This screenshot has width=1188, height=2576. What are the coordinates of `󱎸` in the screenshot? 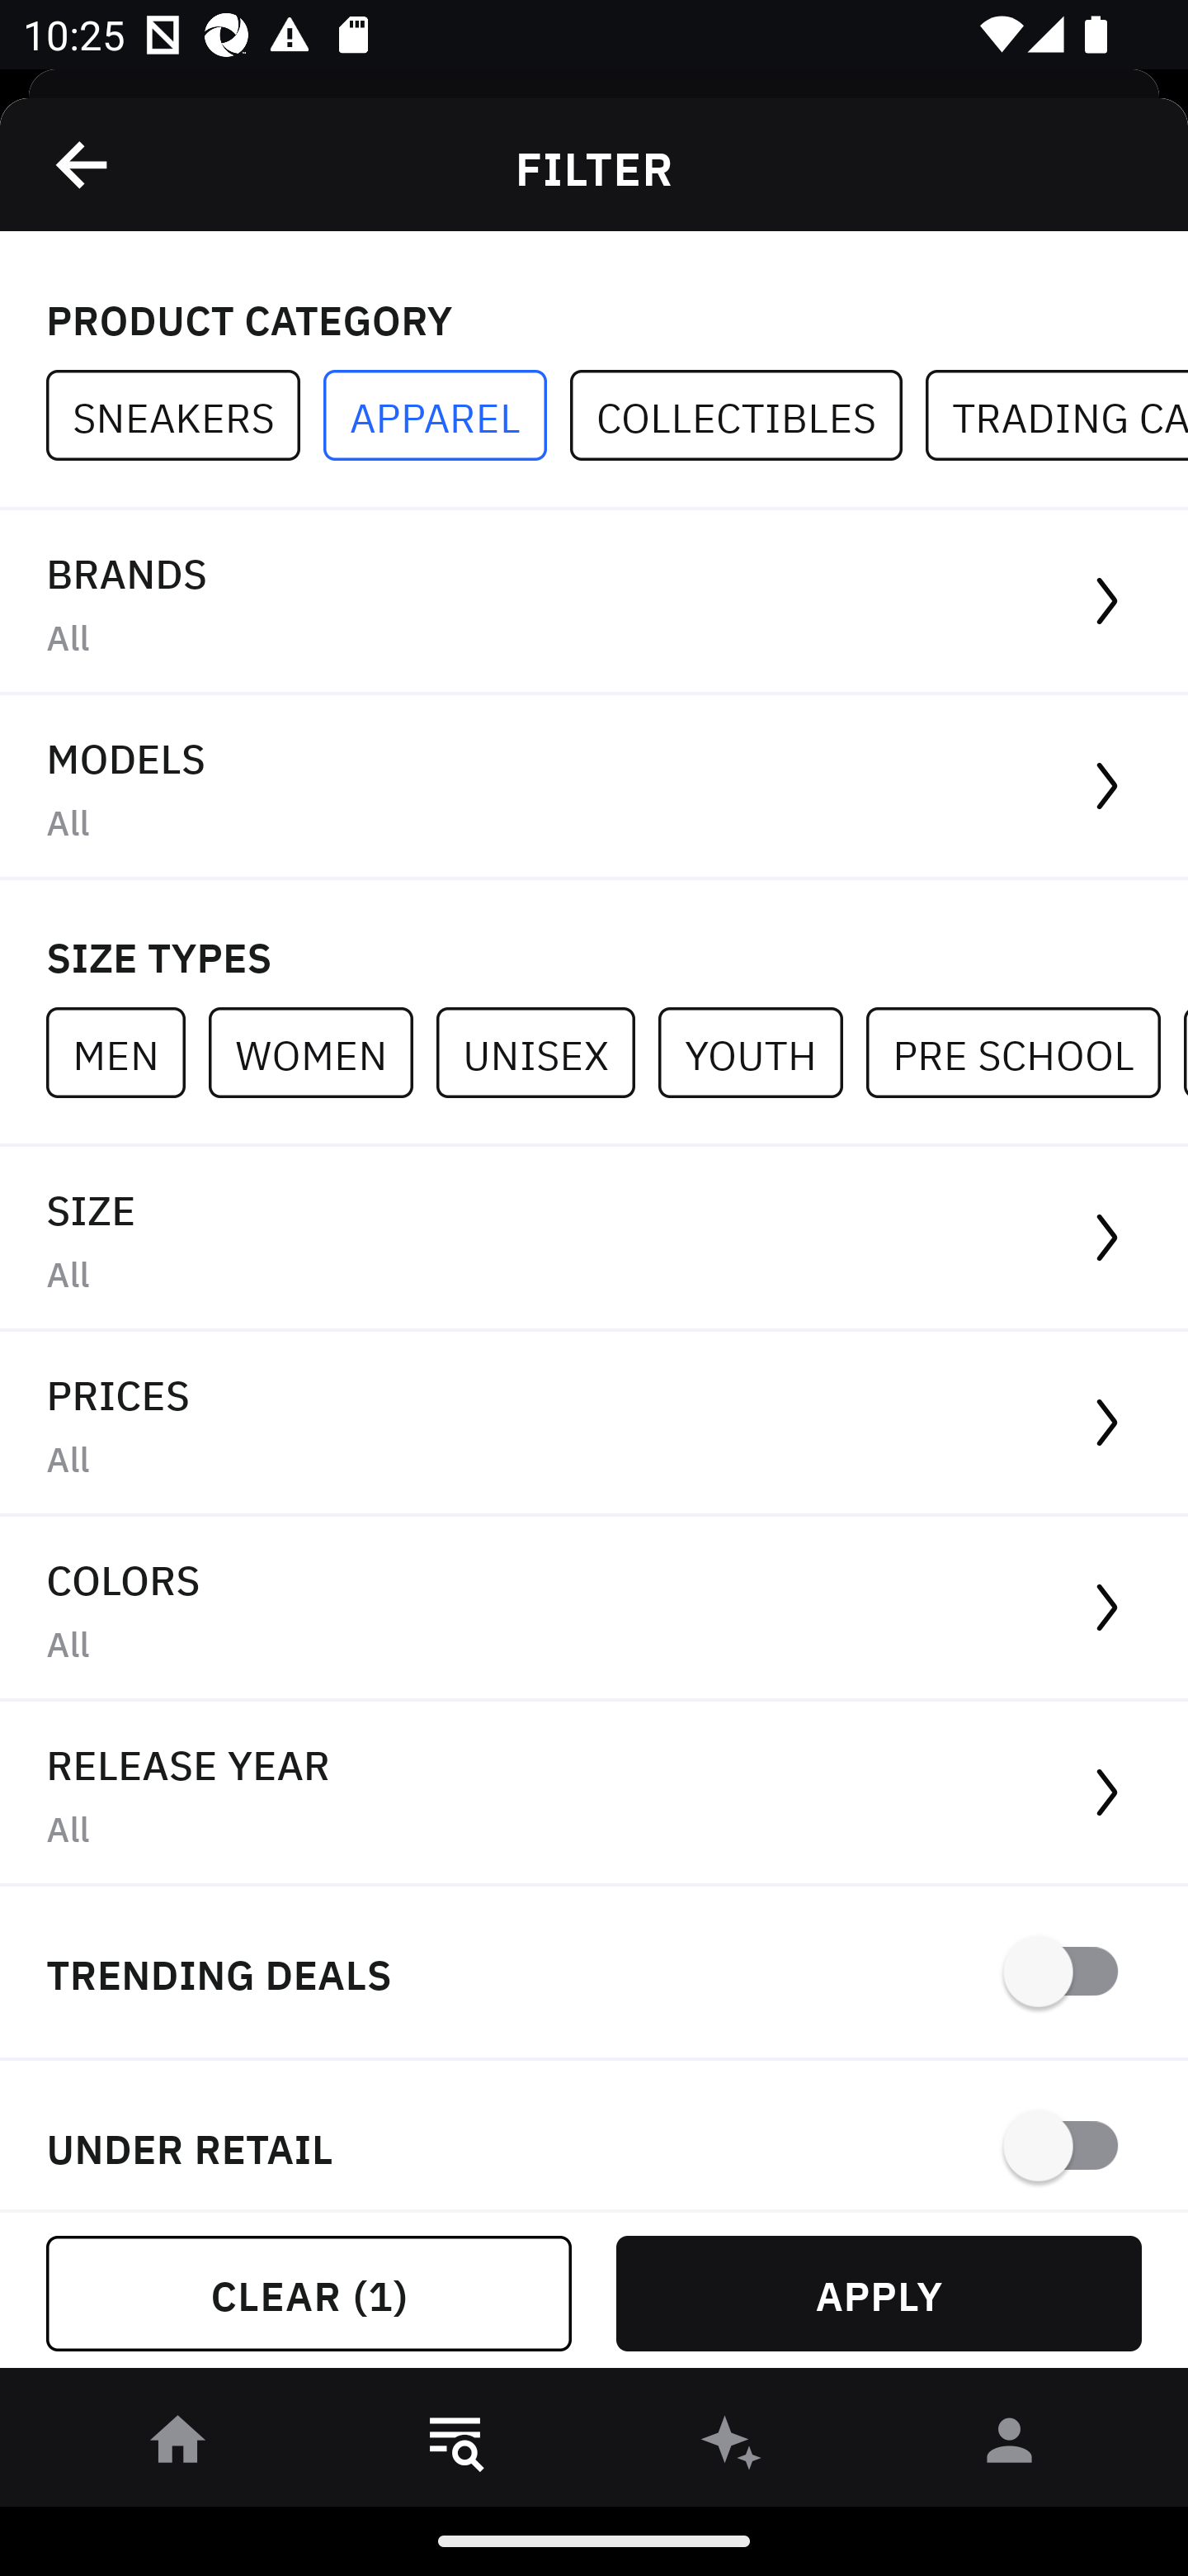 It's located at (455, 2446).